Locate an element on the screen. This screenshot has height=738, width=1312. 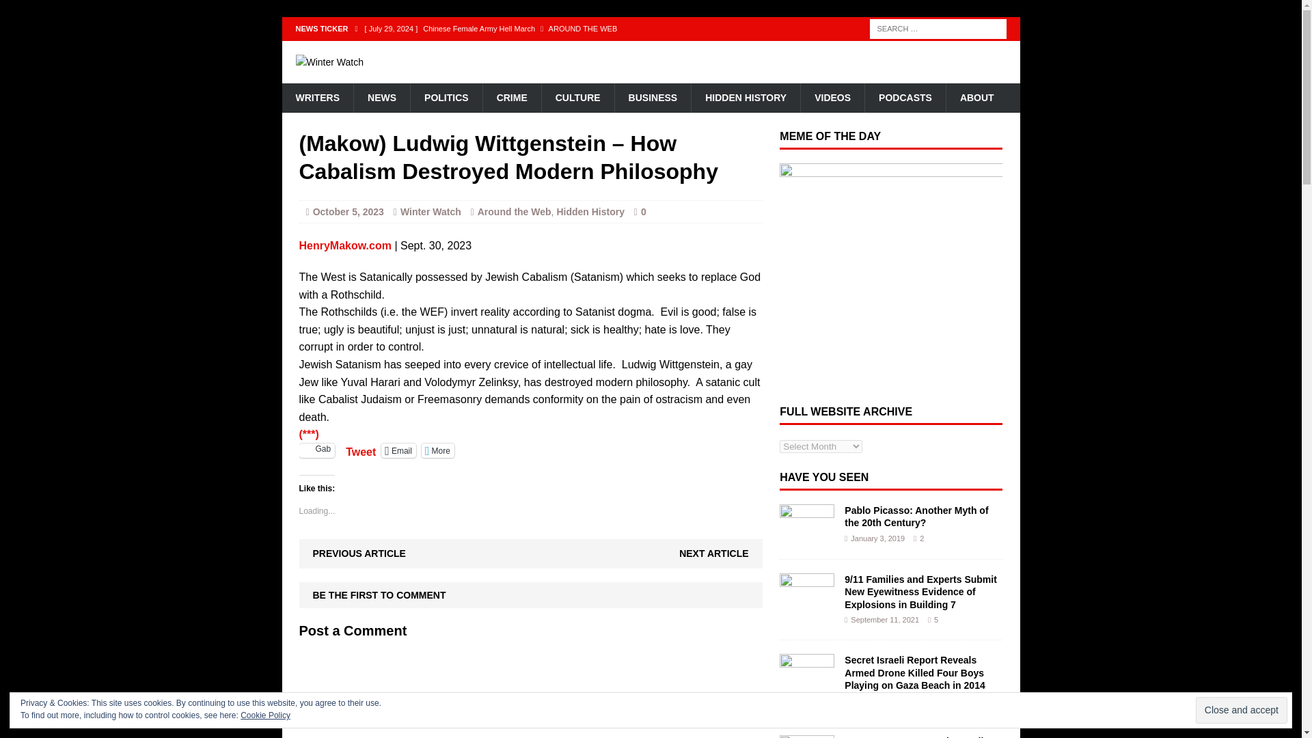
VIDEOS is located at coordinates (832, 98).